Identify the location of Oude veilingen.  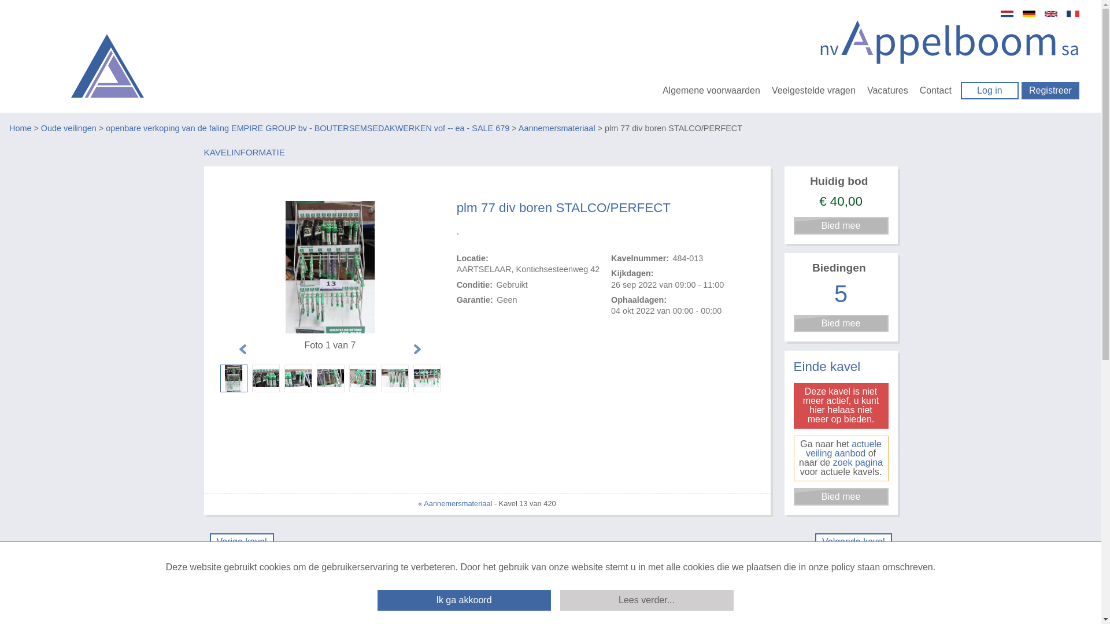
(69, 124).